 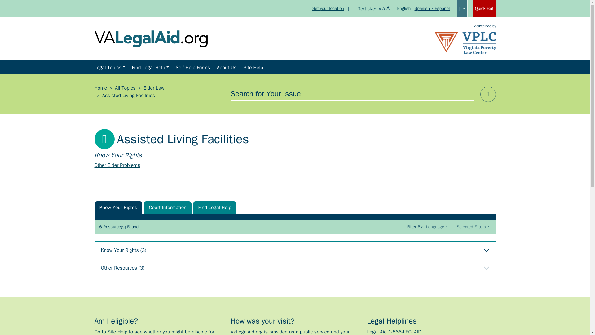 I want to click on All Languages, so click(x=462, y=9).